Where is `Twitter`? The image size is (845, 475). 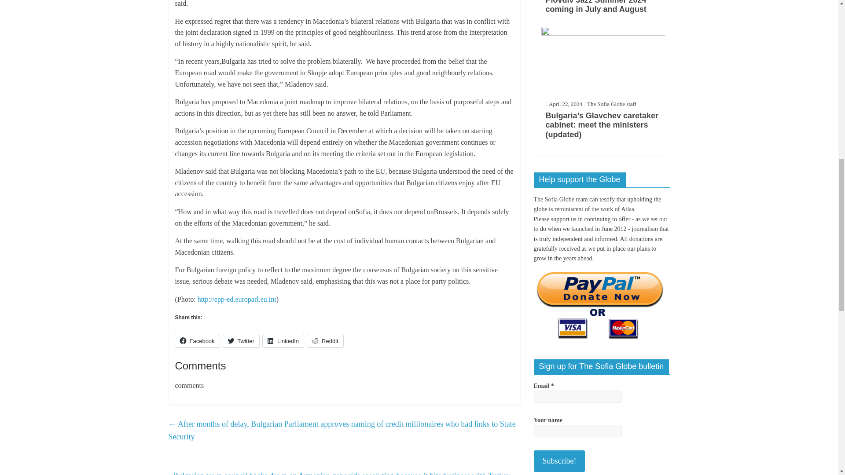 Twitter is located at coordinates (241, 340).